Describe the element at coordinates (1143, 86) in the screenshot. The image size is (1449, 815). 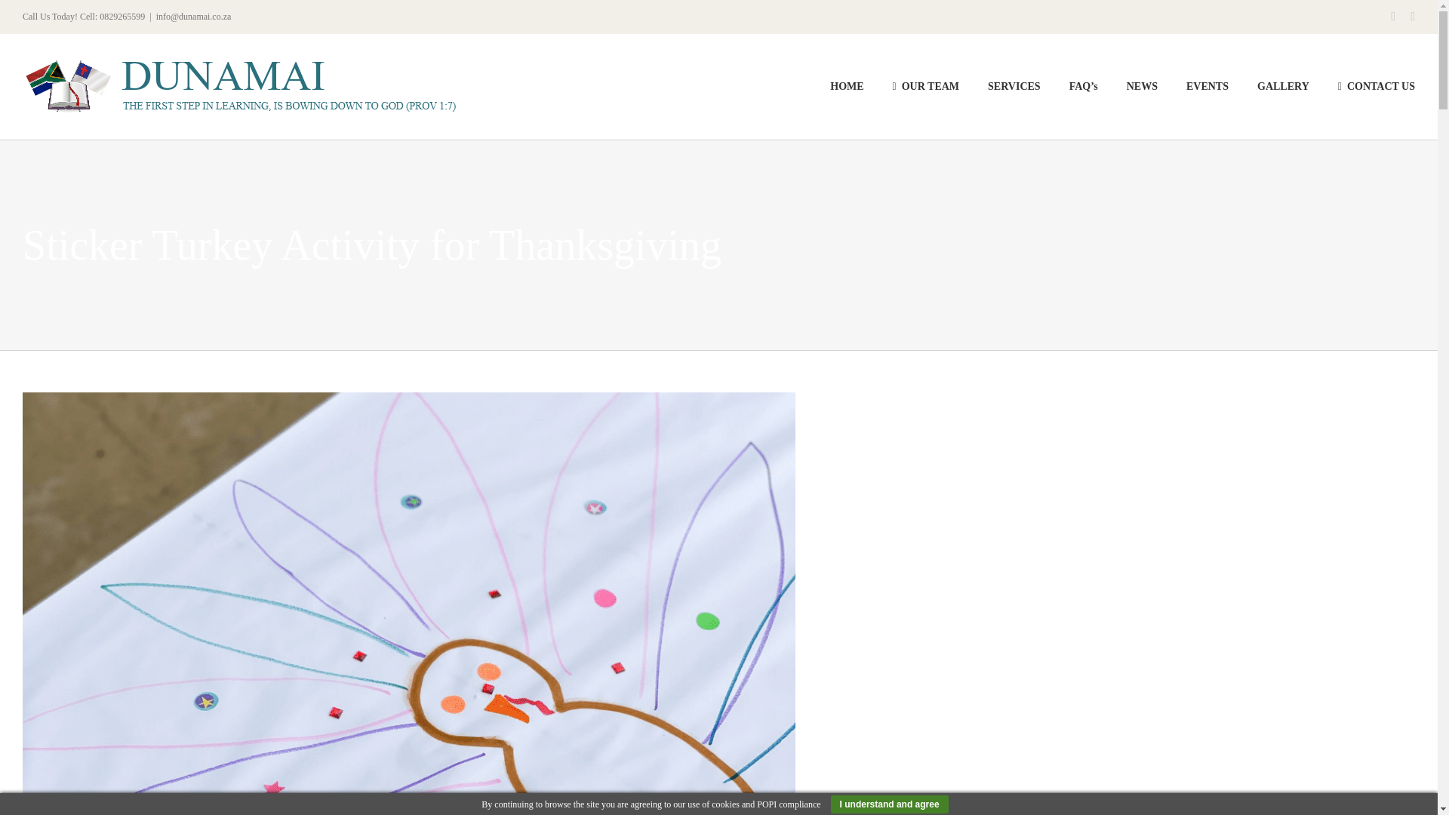
I see `NEWS` at that location.